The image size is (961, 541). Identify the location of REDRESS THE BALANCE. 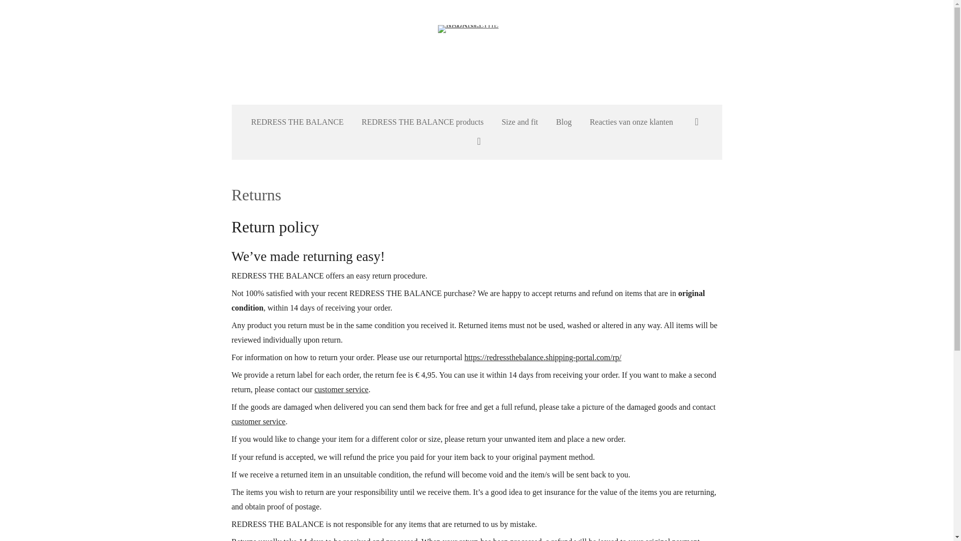
(476, 52).